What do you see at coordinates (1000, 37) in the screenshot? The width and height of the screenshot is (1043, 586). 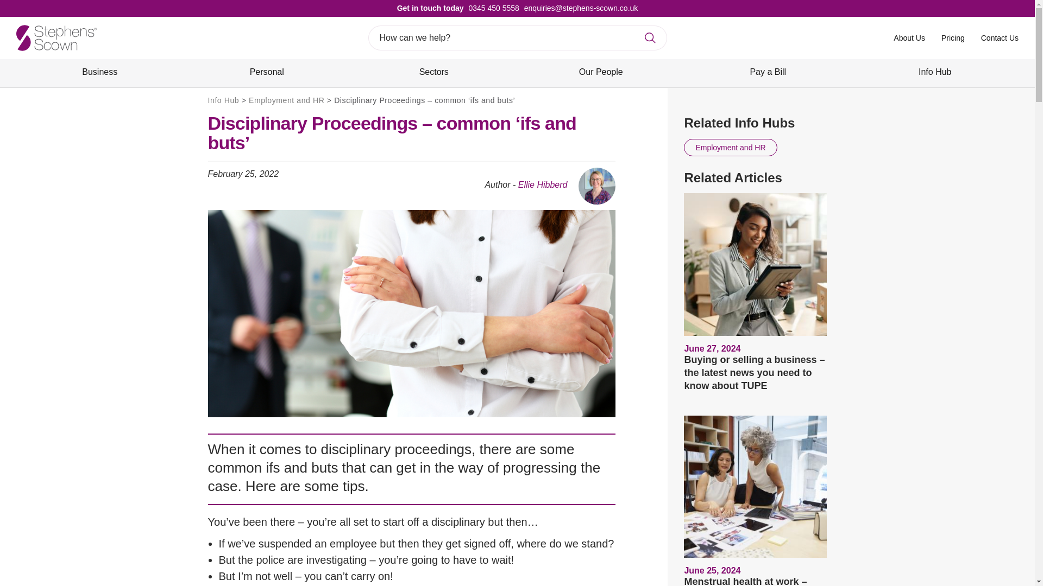 I see `Contact Us` at bounding box center [1000, 37].